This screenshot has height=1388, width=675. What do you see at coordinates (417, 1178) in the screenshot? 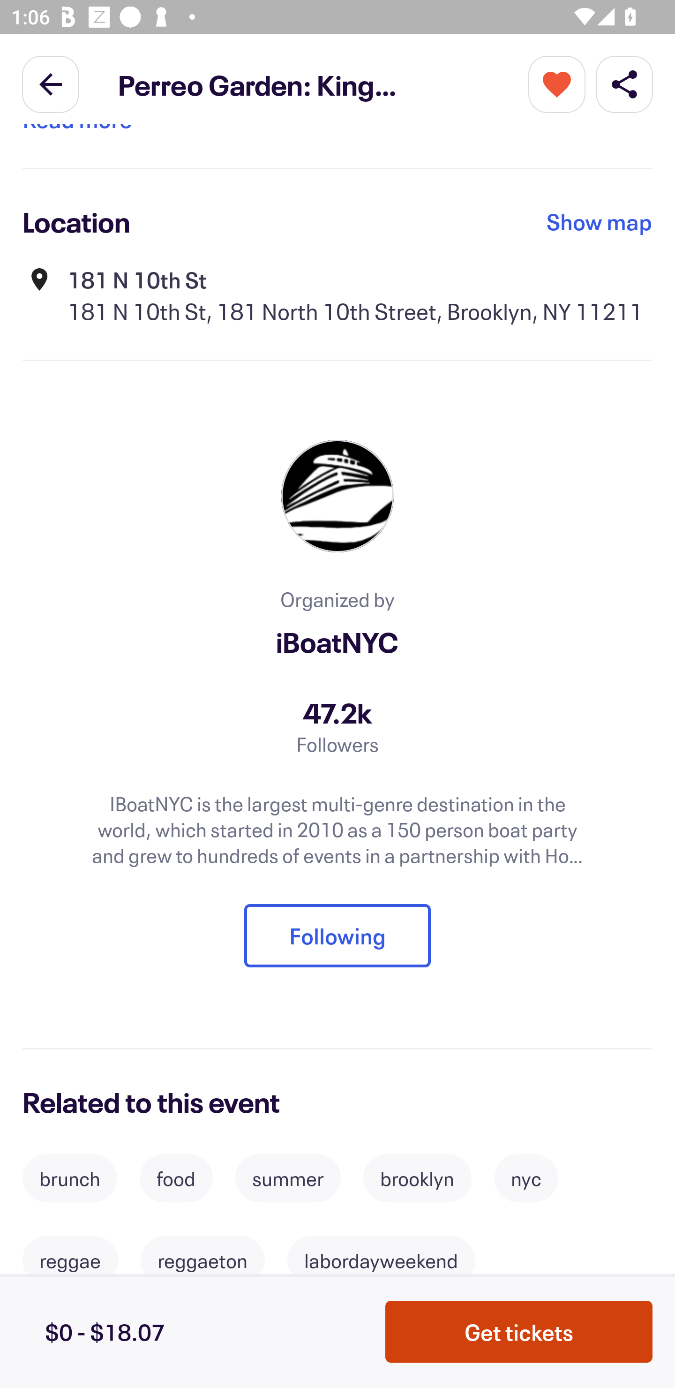
I see `brooklyn` at bounding box center [417, 1178].